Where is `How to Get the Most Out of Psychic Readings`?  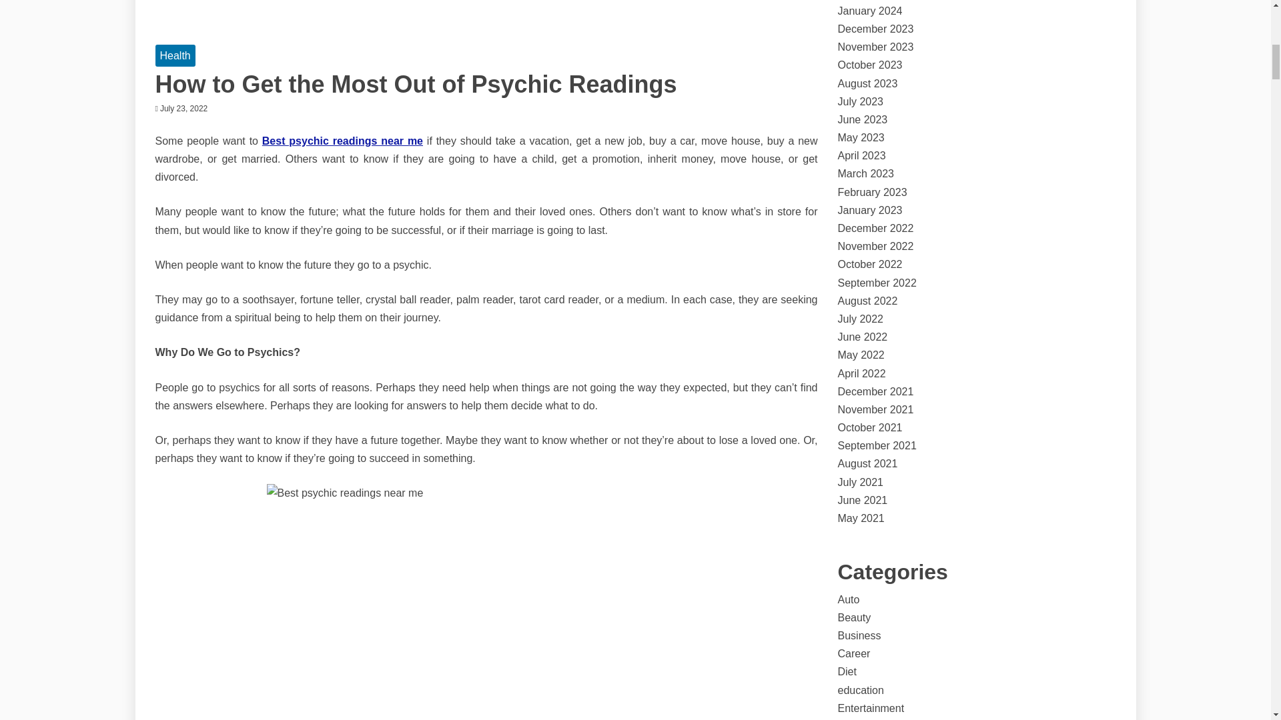
How to Get the Most Out of Psychic Readings is located at coordinates (415, 84).